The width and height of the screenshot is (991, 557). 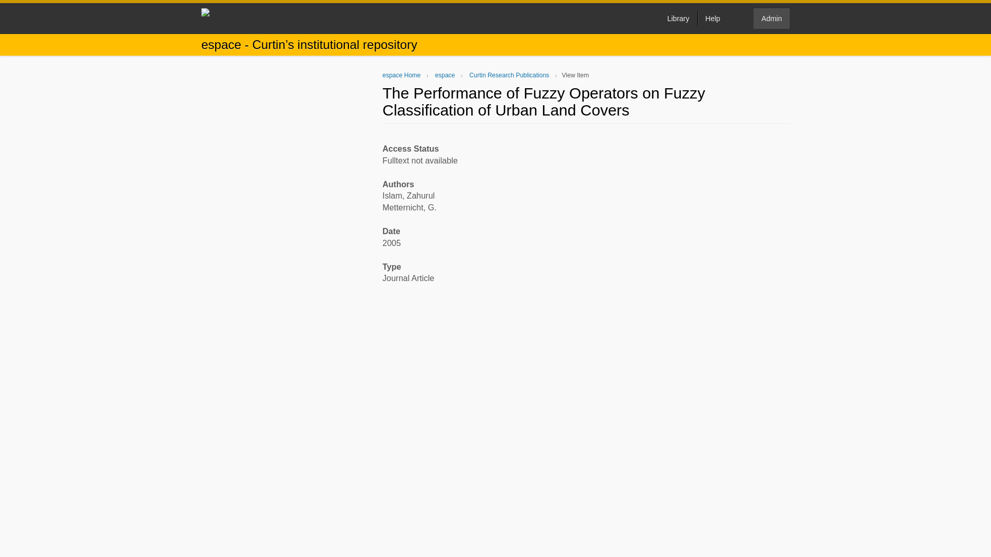 I want to click on espace Home, so click(x=402, y=75).